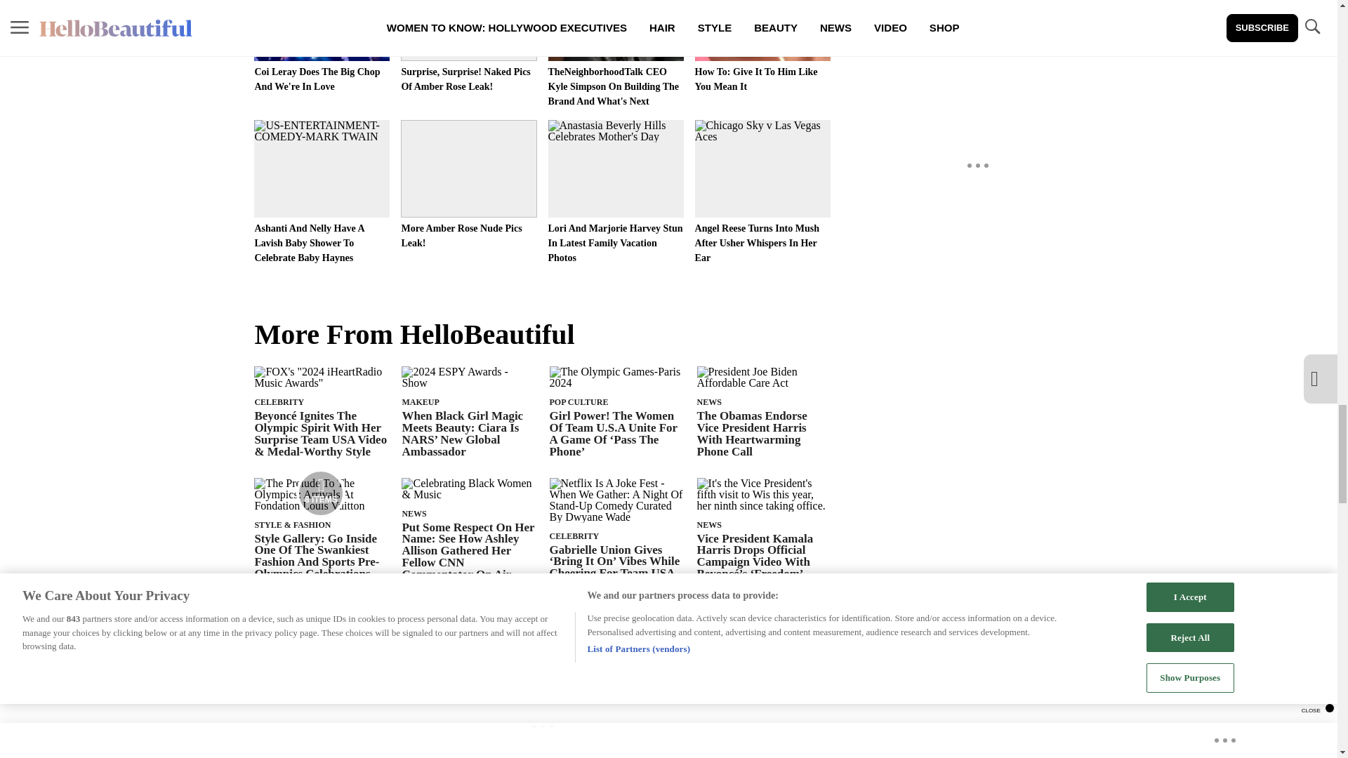 Image resolution: width=1348 pixels, height=758 pixels. Describe the element at coordinates (320, 493) in the screenshot. I see `Media Playlist` at that location.